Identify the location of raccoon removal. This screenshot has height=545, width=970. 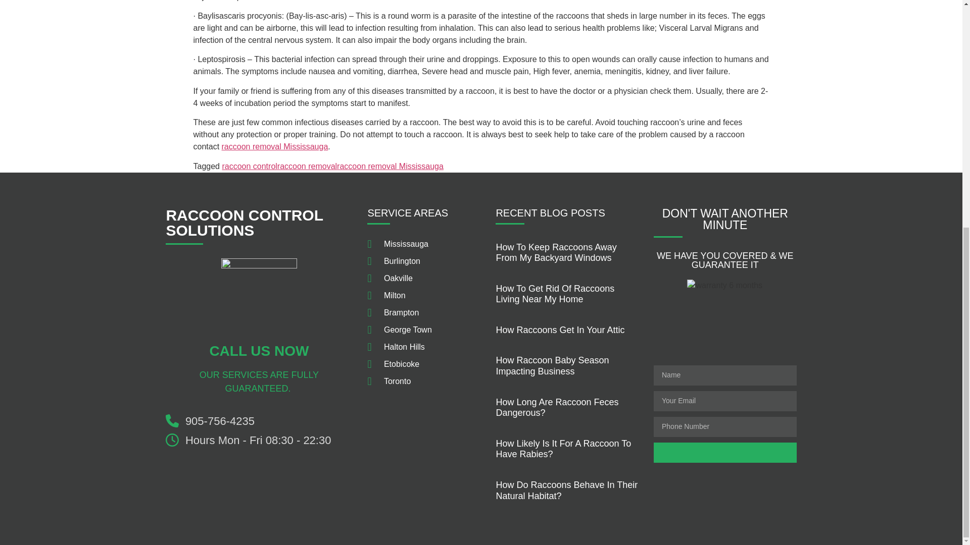
(307, 166).